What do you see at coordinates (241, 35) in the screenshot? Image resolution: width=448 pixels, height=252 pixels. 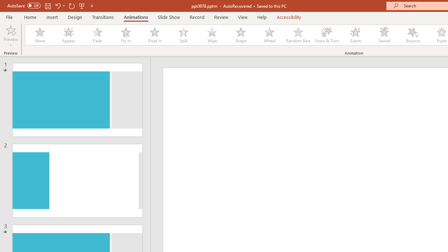 I see `Shape` at bounding box center [241, 35].